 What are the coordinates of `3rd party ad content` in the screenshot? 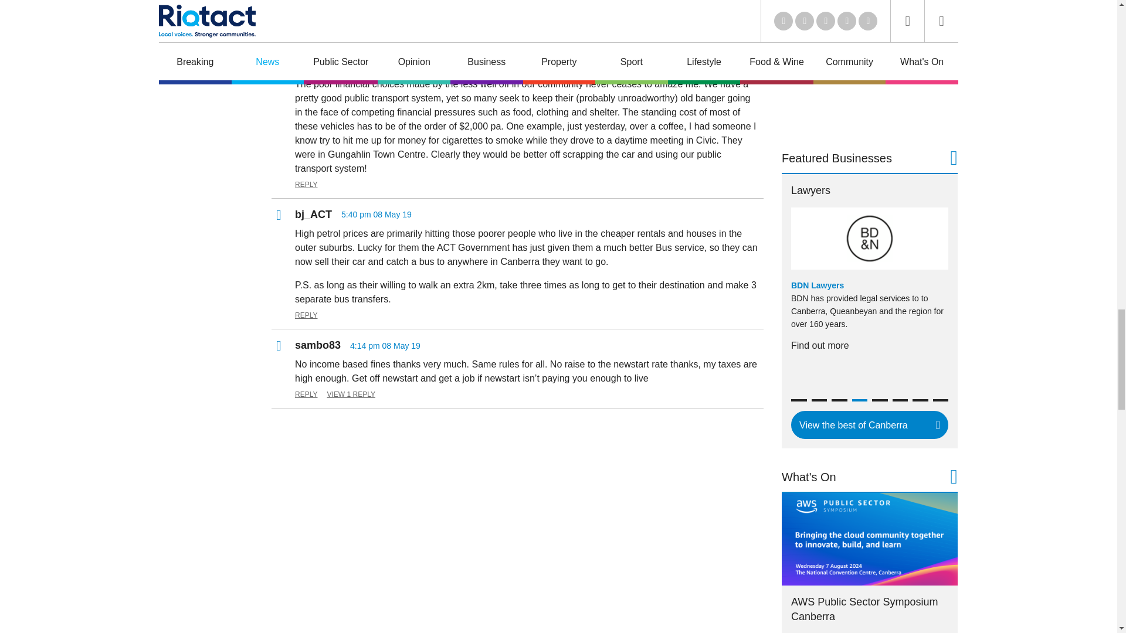 It's located at (869, 64).